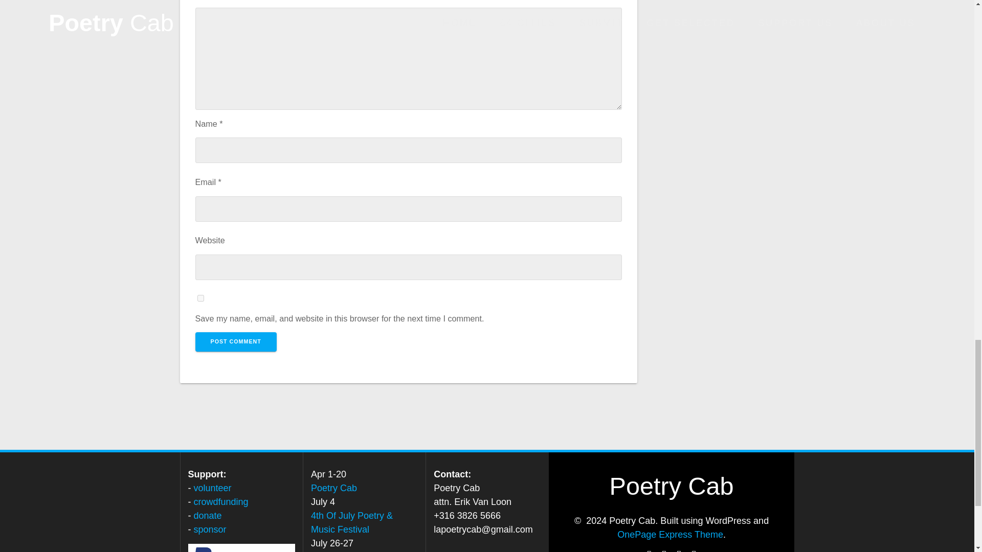  Describe the element at coordinates (213, 488) in the screenshot. I see `volunteer` at that location.